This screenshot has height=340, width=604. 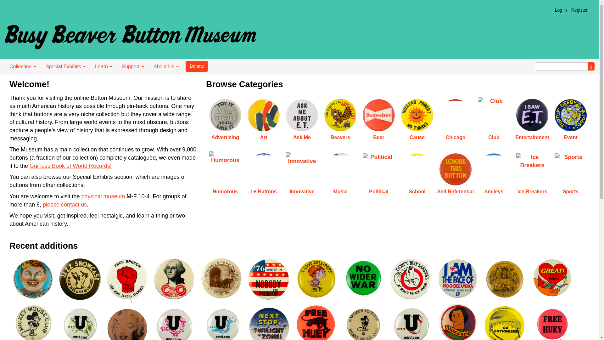 What do you see at coordinates (133, 66) in the screenshot?
I see `Support` at bounding box center [133, 66].